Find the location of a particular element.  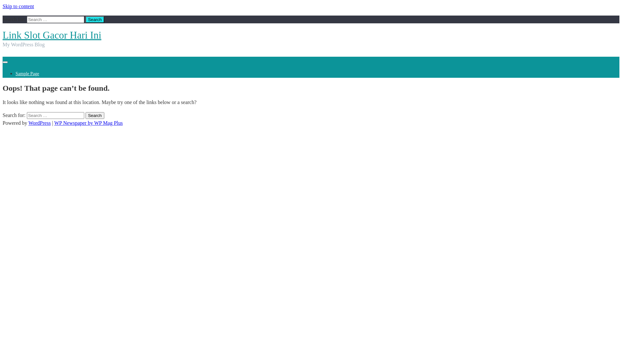

Search is located at coordinates (95, 19).